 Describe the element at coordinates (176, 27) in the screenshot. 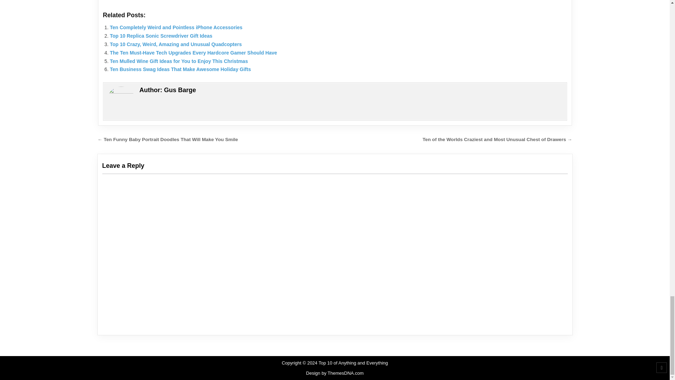

I see `Ten Completely Weird and Pointless iPhone Accessories` at that location.